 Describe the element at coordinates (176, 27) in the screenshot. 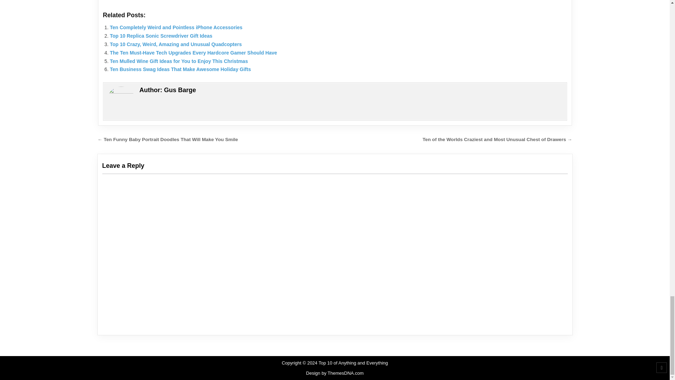

I see `Ten Completely Weird and Pointless iPhone Accessories` at that location.